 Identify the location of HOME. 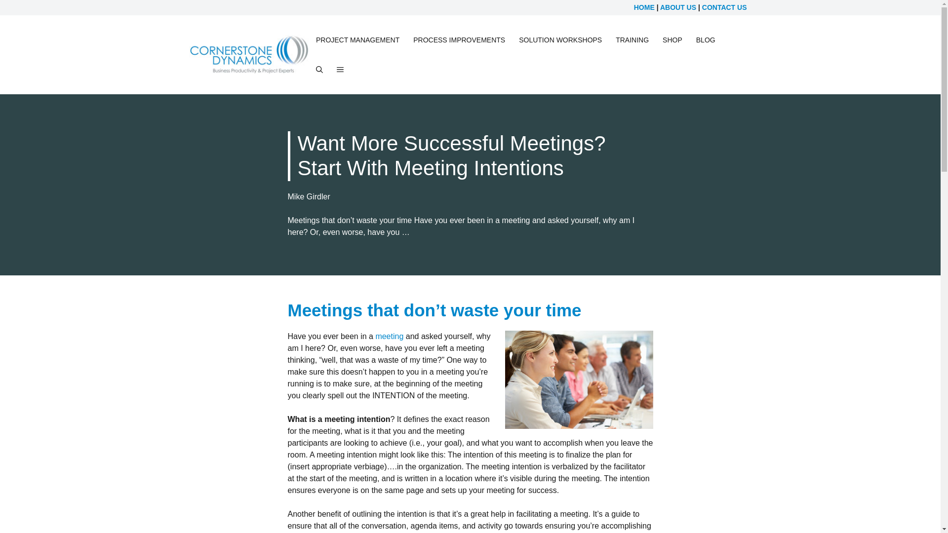
(644, 7).